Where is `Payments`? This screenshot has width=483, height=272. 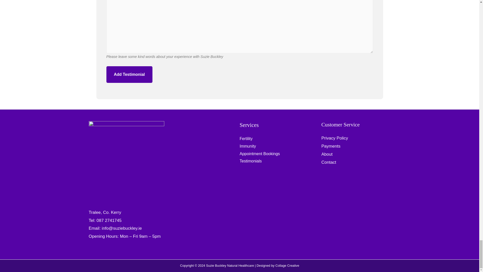 Payments is located at coordinates (331, 146).